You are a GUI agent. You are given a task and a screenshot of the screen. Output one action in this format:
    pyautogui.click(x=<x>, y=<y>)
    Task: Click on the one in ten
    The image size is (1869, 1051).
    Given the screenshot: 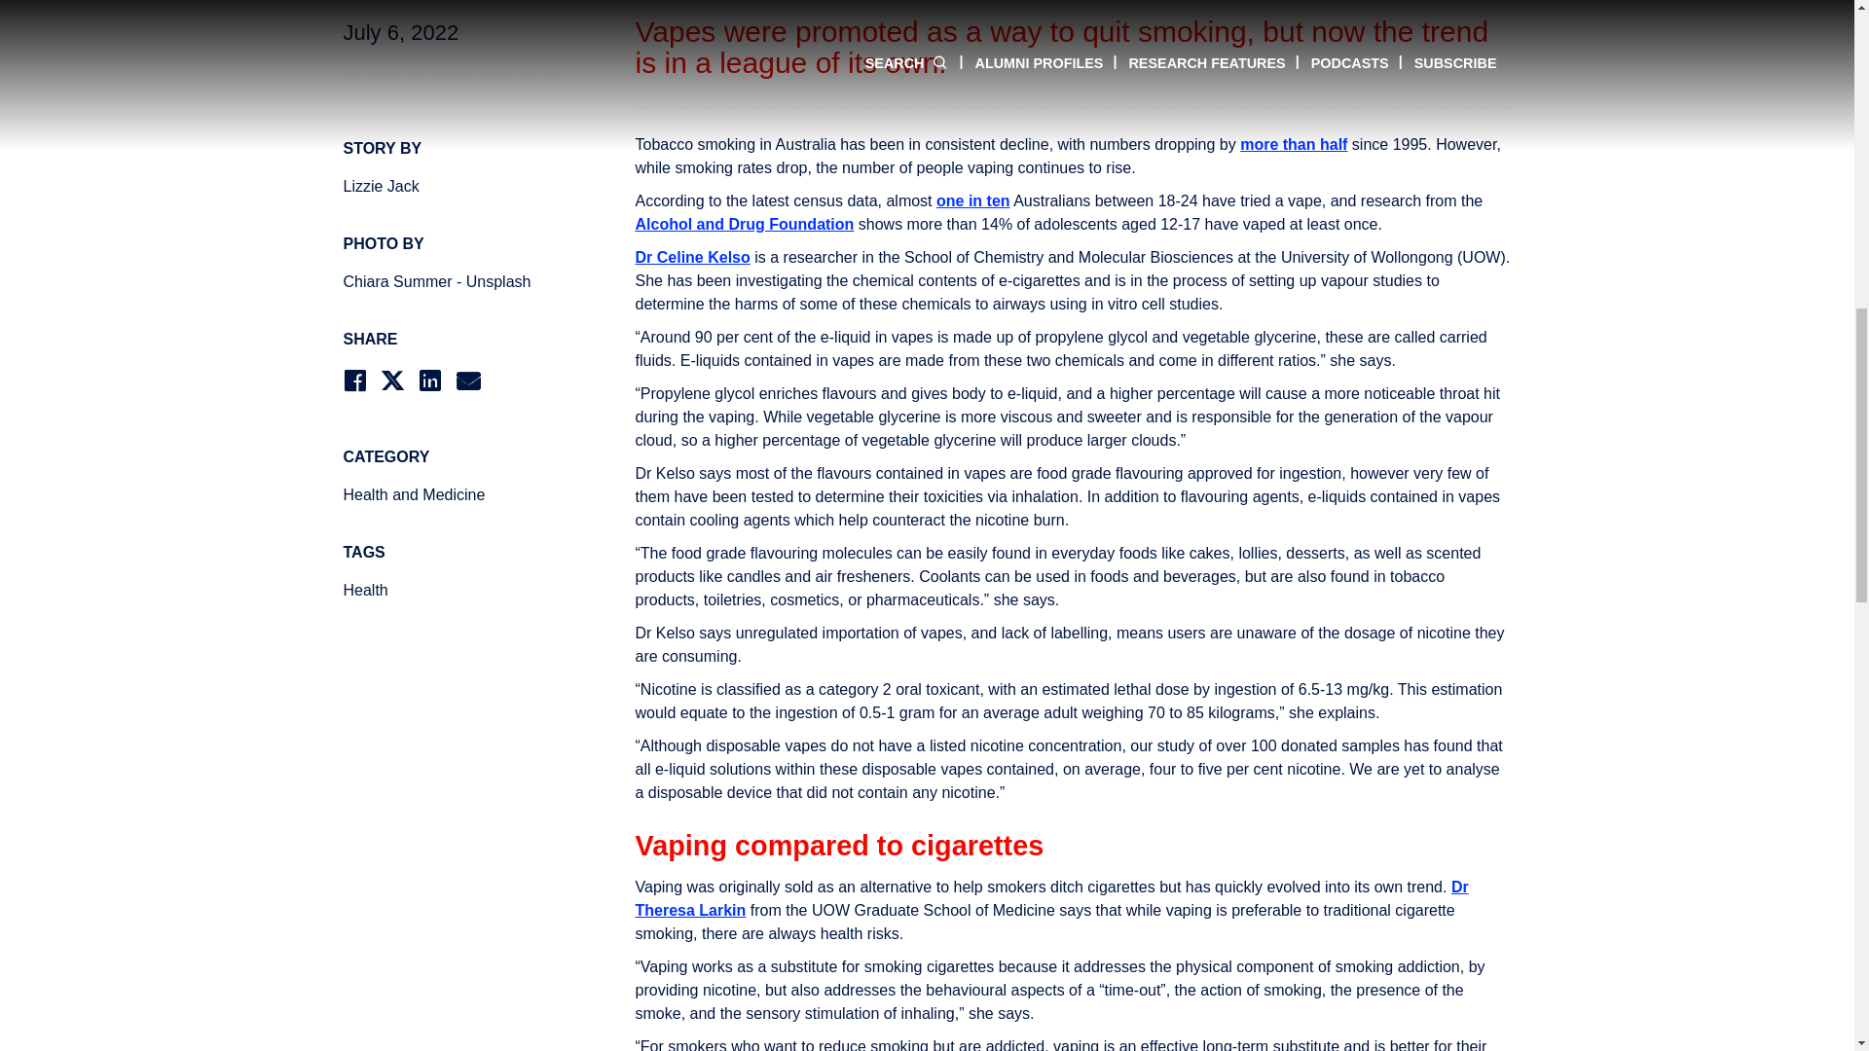 What is the action you would take?
    pyautogui.click(x=973, y=200)
    